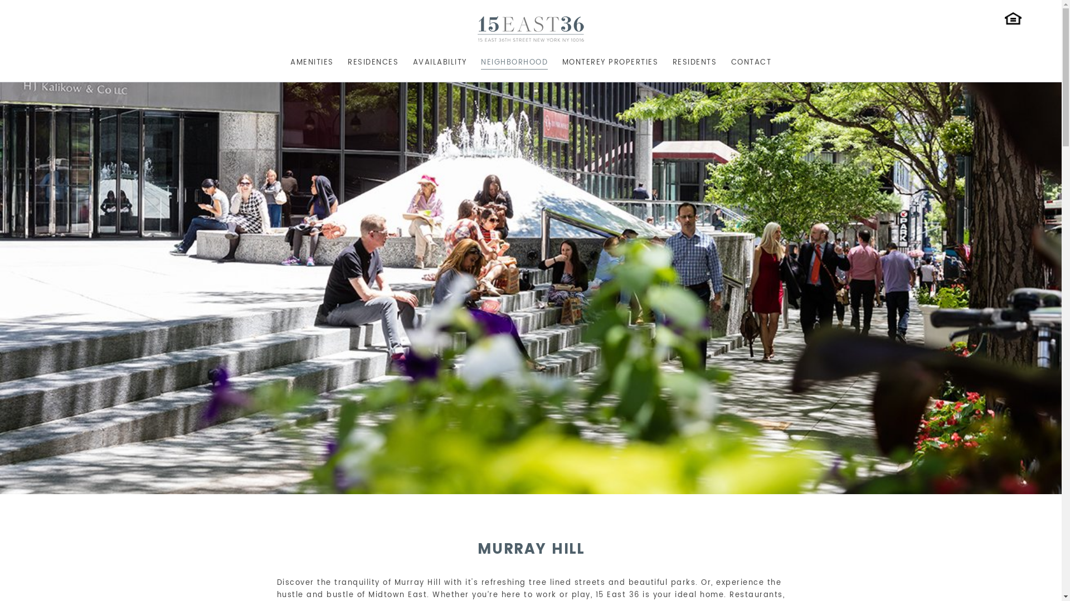 Image resolution: width=1070 pixels, height=601 pixels. I want to click on CONTACT, so click(751, 61).